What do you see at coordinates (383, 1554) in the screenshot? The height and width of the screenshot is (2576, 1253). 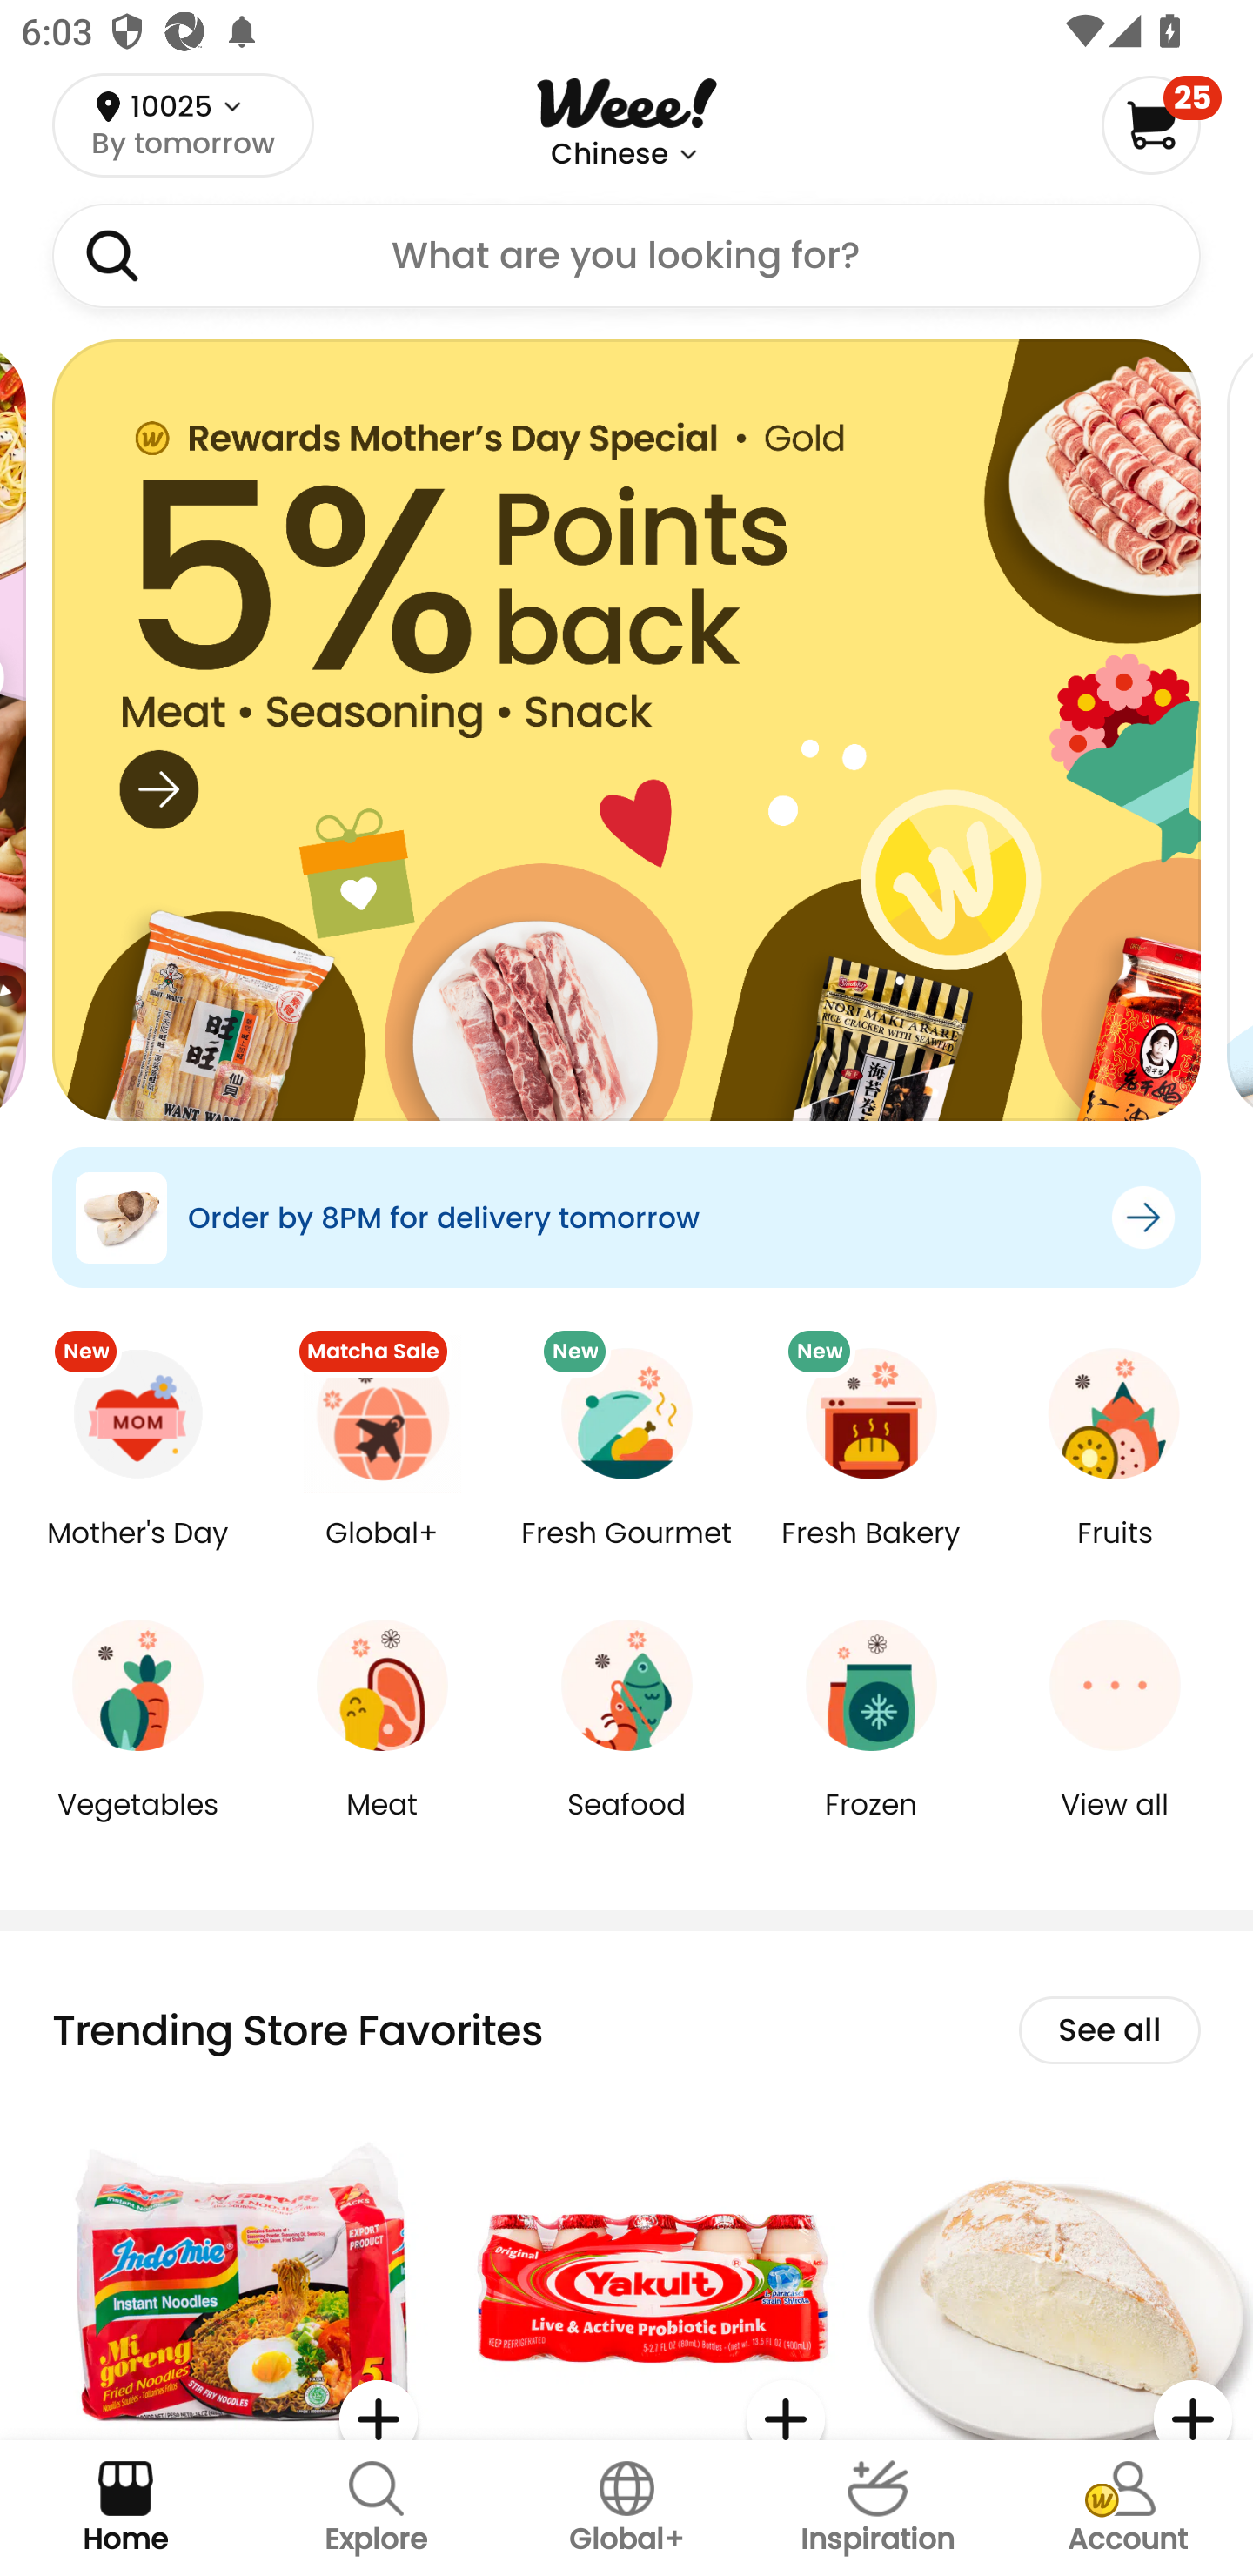 I see `Global+` at bounding box center [383, 1554].